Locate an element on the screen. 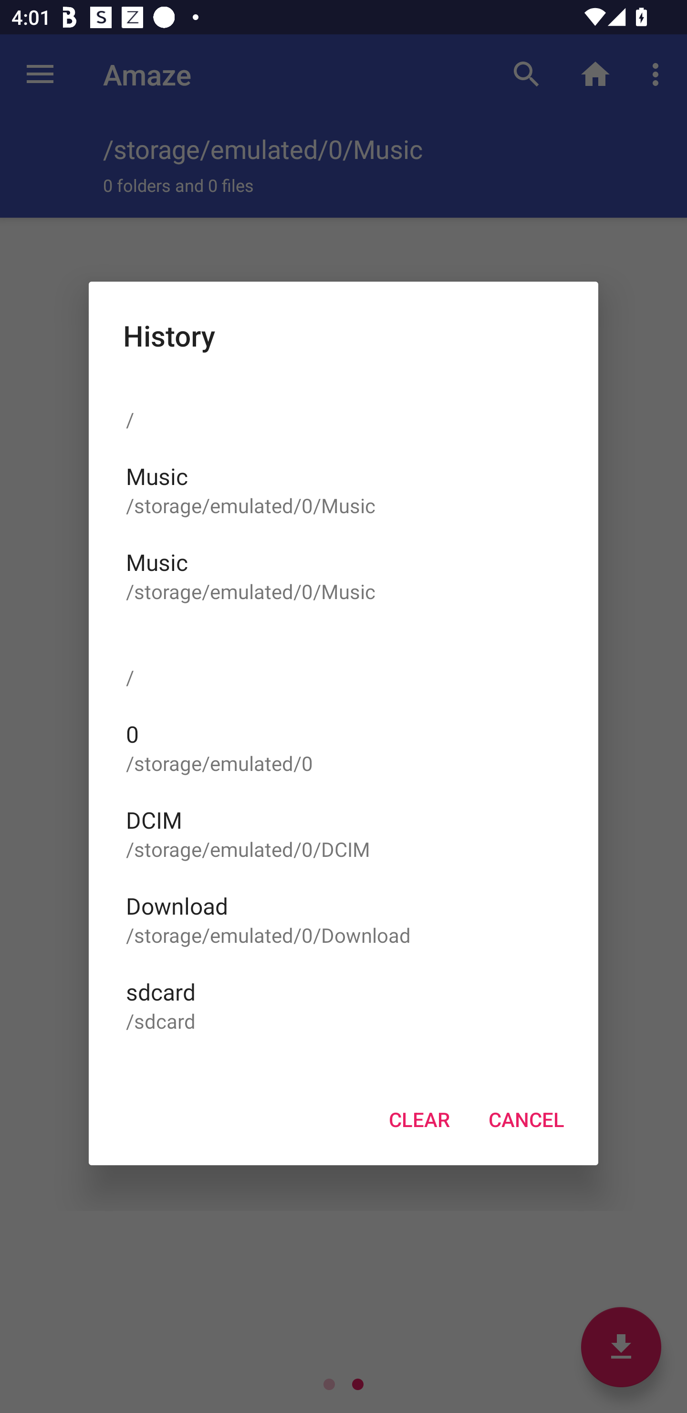 This screenshot has width=687, height=1413. 0 /storage/emulated/0 is located at coordinates (343, 748).